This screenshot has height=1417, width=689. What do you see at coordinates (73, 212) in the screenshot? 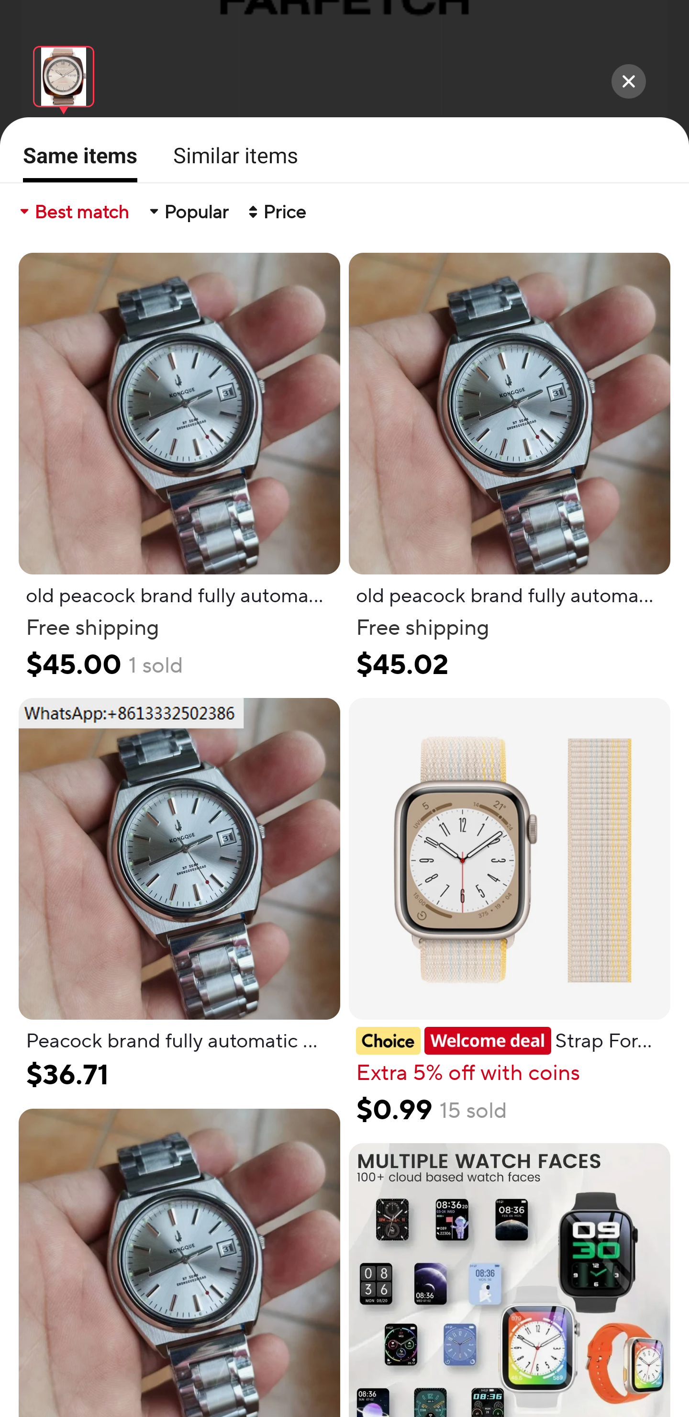
I see `Best match` at bounding box center [73, 212].